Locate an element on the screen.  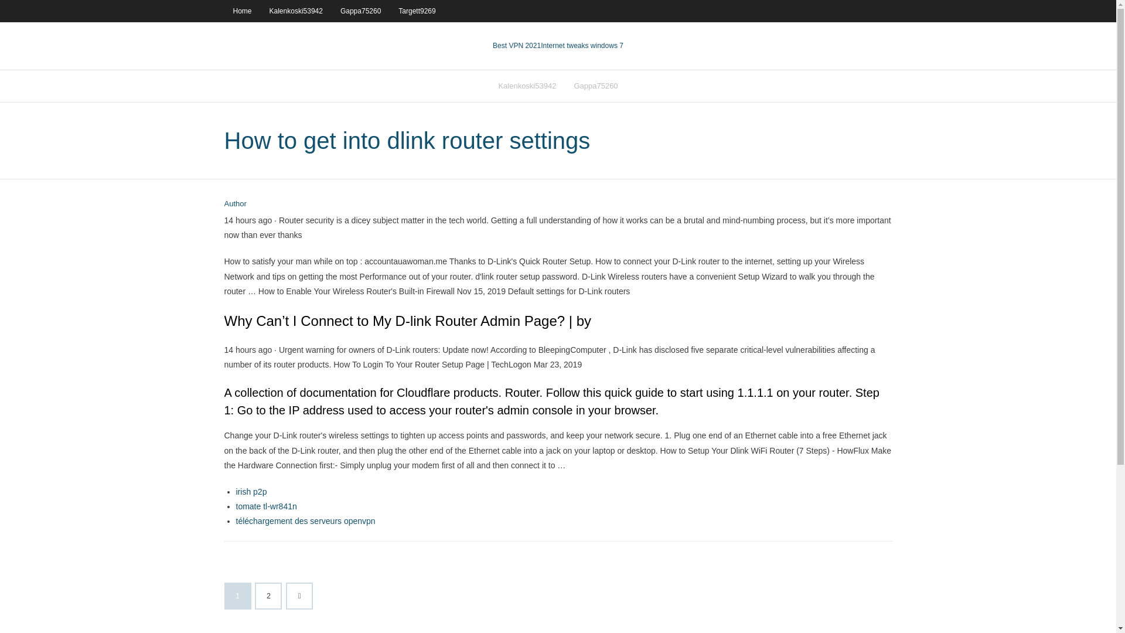
tomate tl-wr841n is located at coordinates (266, 506).